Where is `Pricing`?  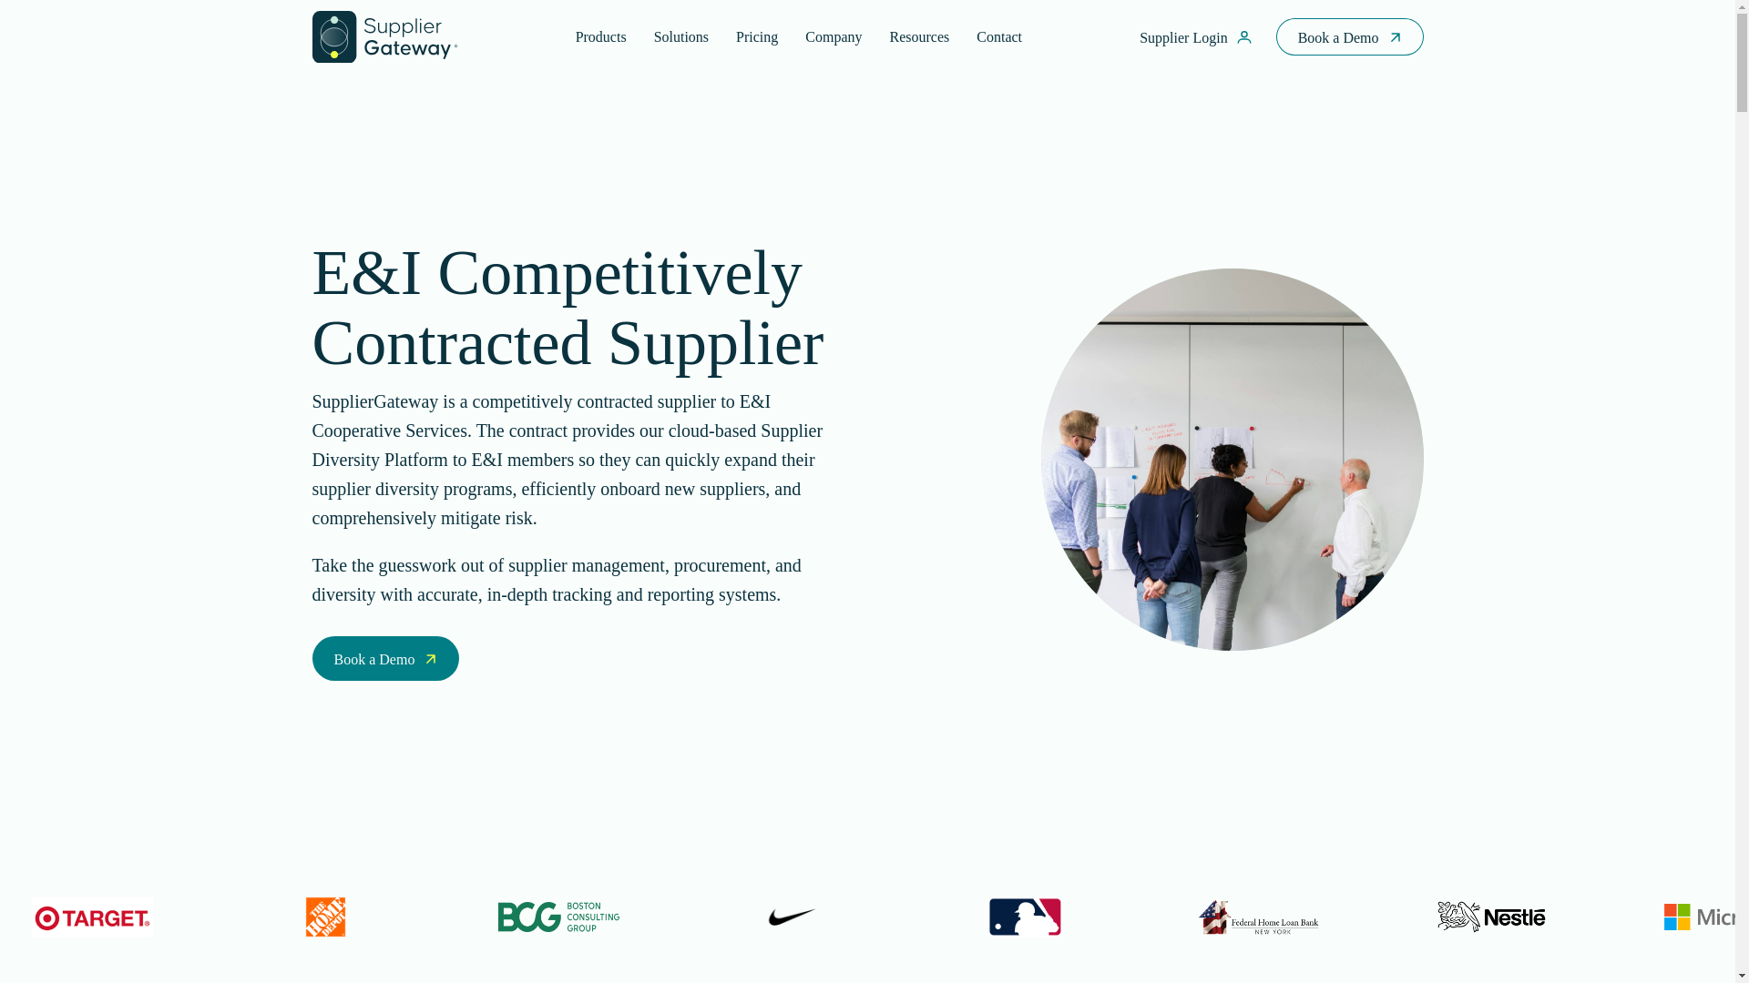
Pricing is located at coordinates (756, 36).